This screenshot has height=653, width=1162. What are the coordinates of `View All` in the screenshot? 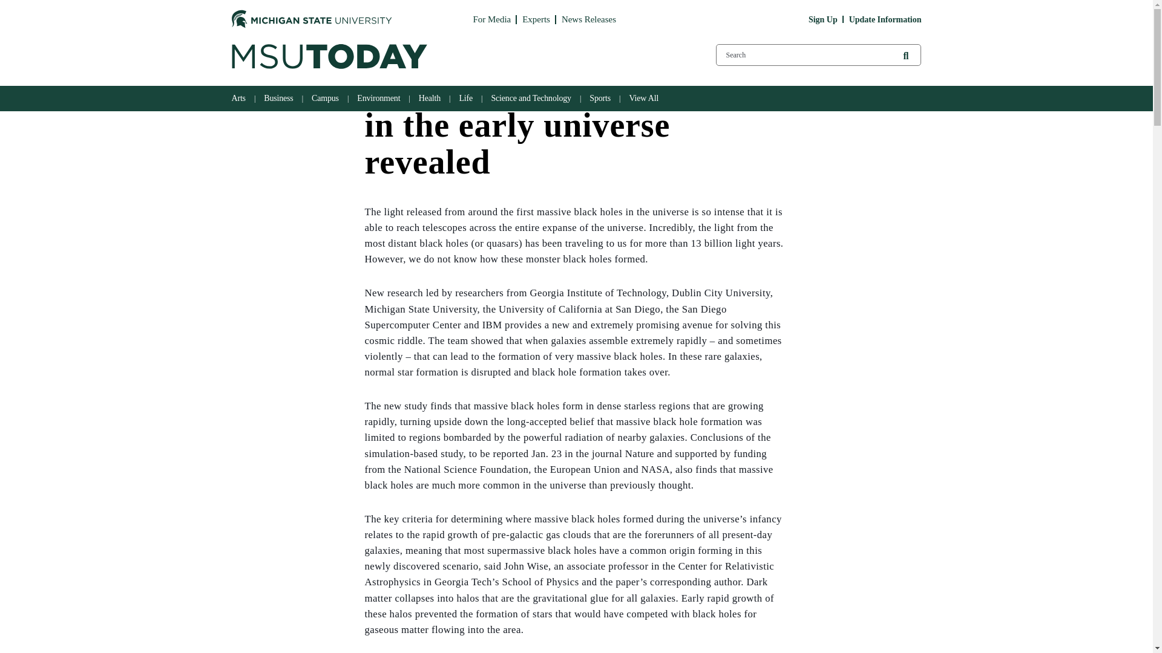 It's located at (645, 98).